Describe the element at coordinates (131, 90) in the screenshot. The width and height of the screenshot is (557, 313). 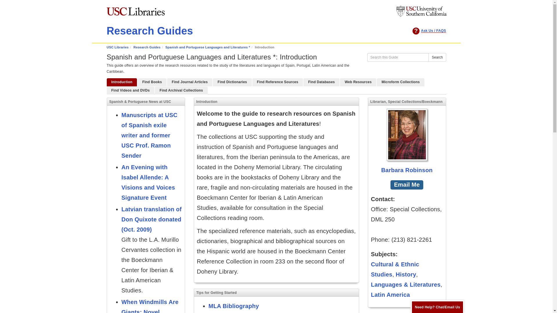
I see `Find Videos and DVDs` at that location.